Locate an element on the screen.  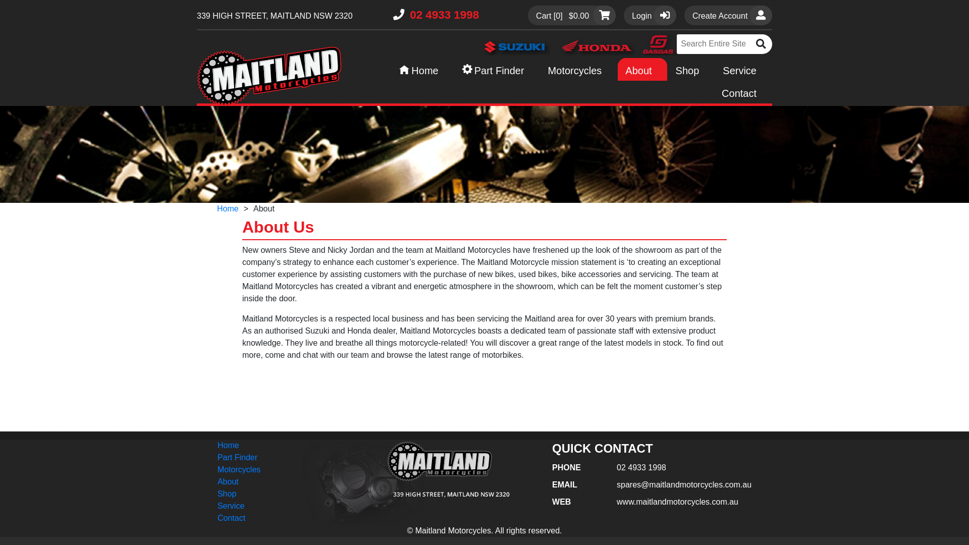
Login is located at coordinates (650, 15).